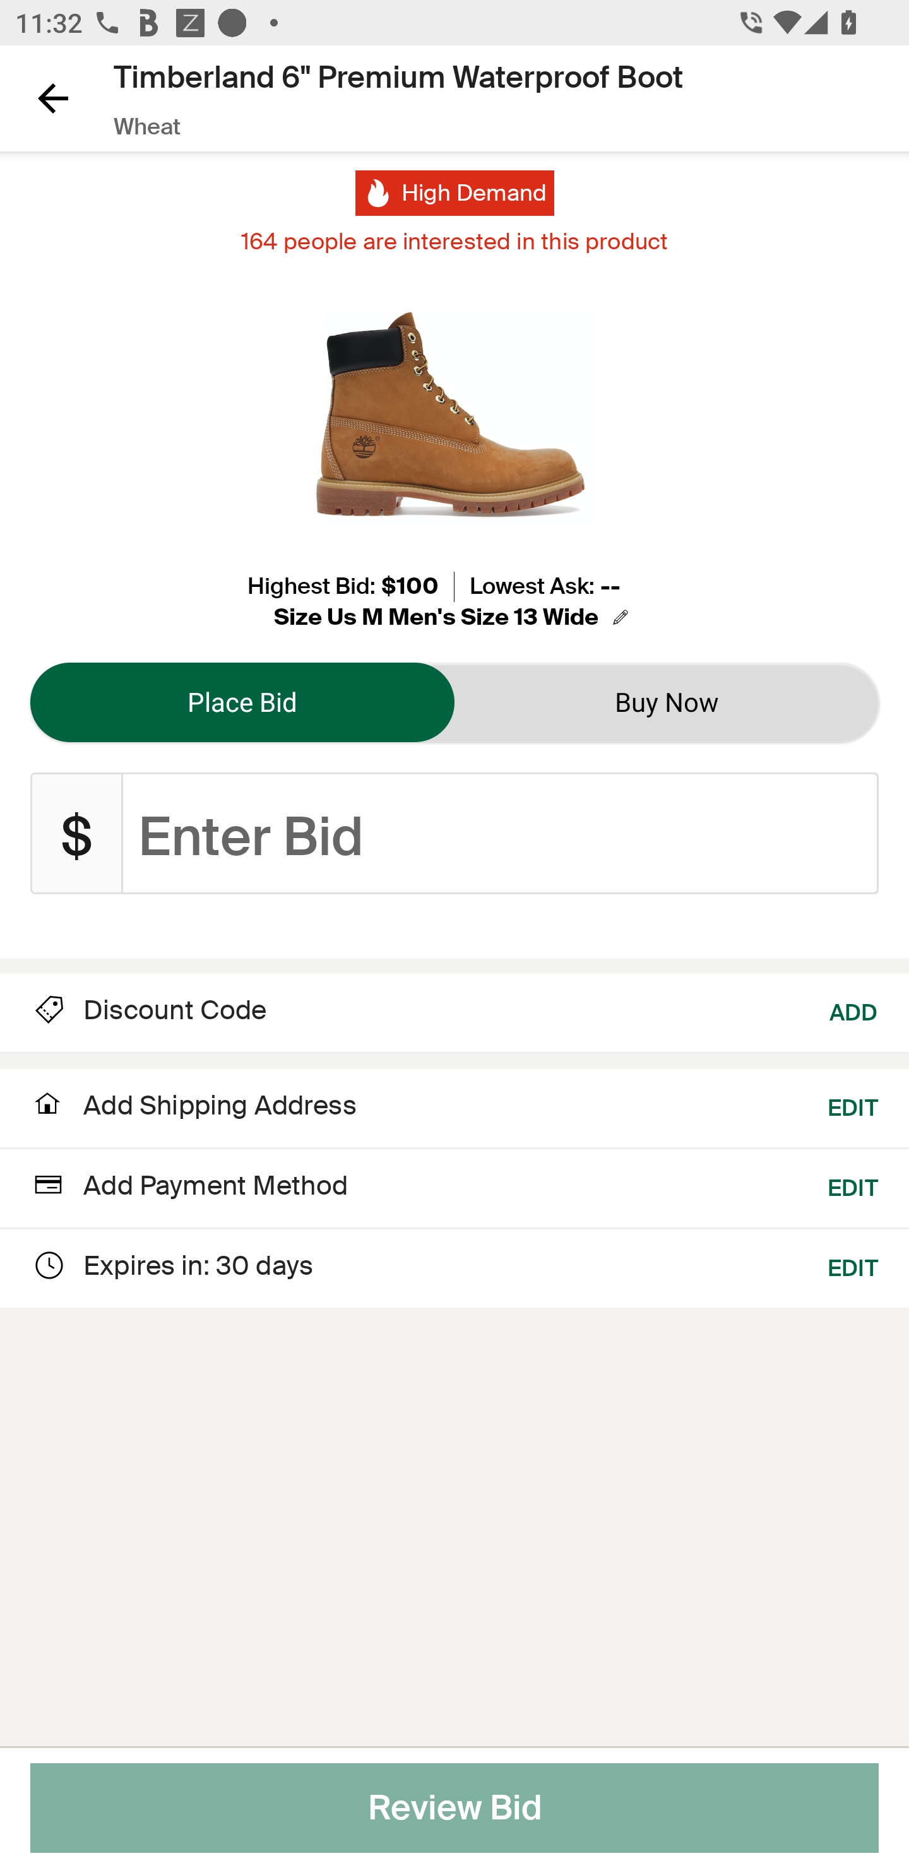 The width and height of the screenshot is (909, 1868). Describe the element at coordinates (454, 1808) in the screenshot. I see `Review Bid` at that location.